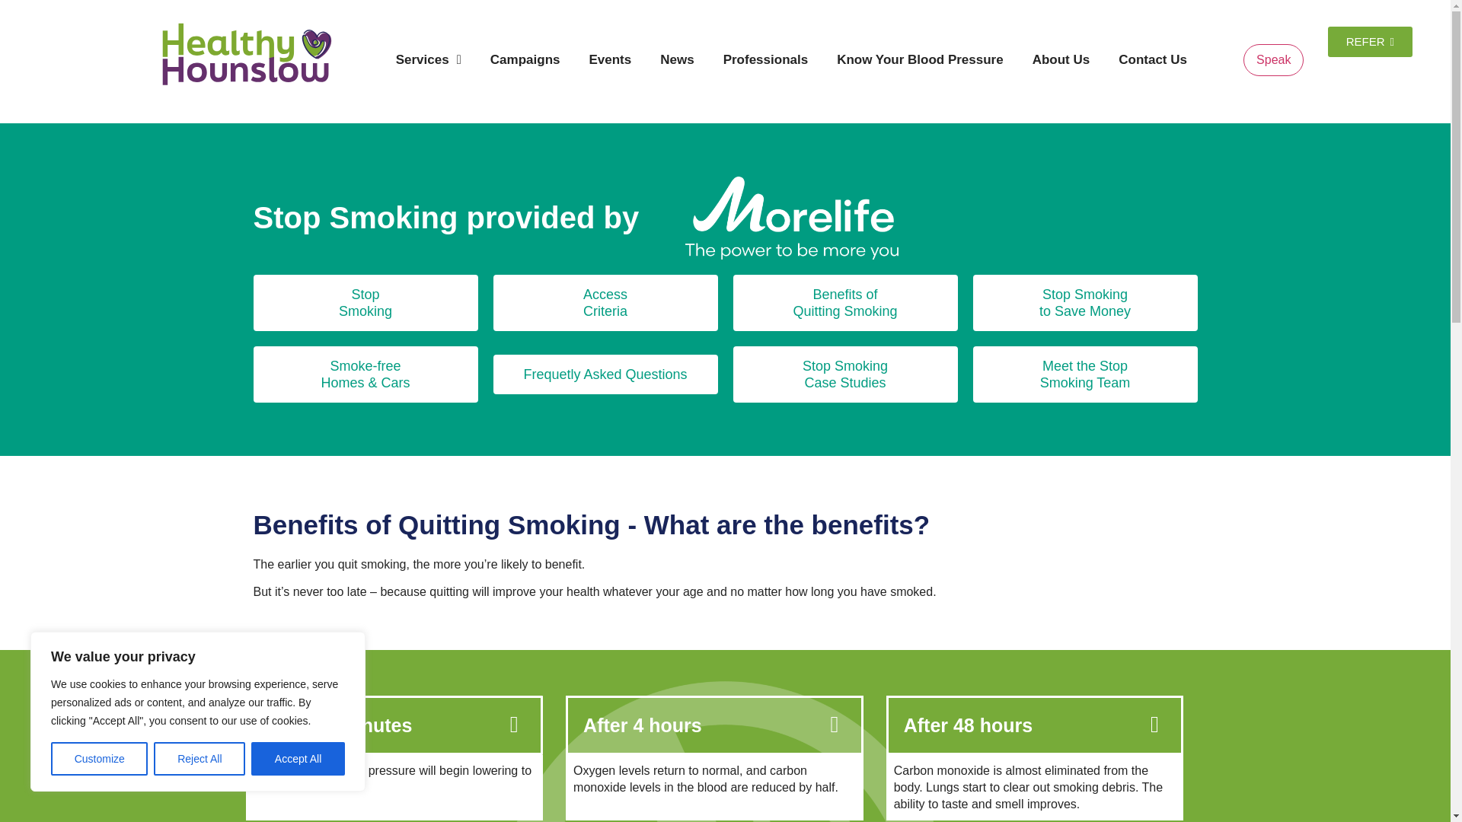 The image size is (1462, 822). Describe the element at coordinates (1273, 60) in the screenshot. I see `Listen with the ReachDeck Toolbar` at that location.